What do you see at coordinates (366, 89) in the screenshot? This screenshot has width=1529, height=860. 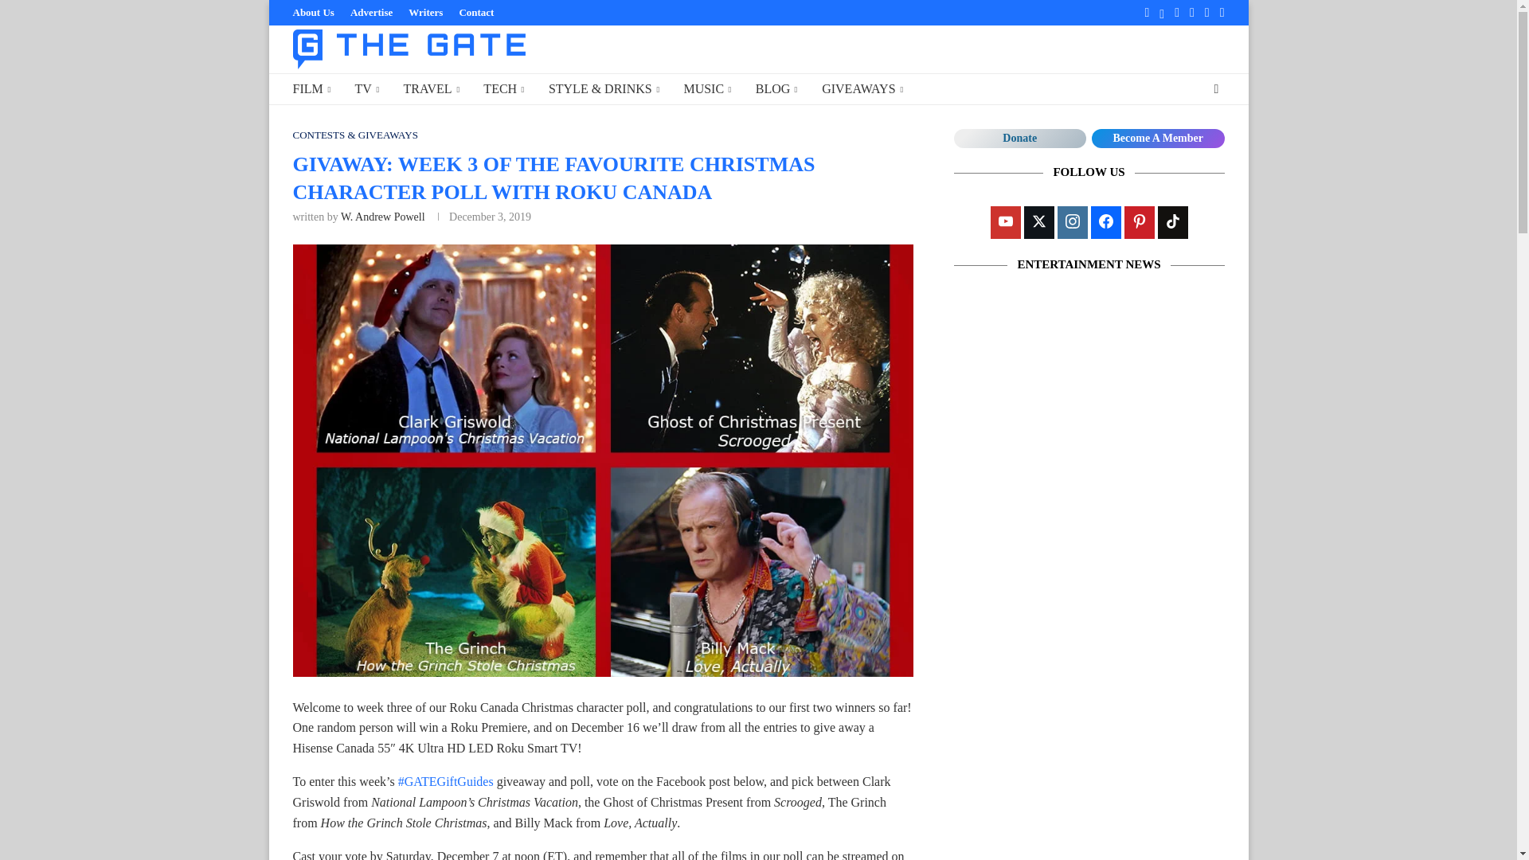 I see `TV` at bounding box center [366, 89].